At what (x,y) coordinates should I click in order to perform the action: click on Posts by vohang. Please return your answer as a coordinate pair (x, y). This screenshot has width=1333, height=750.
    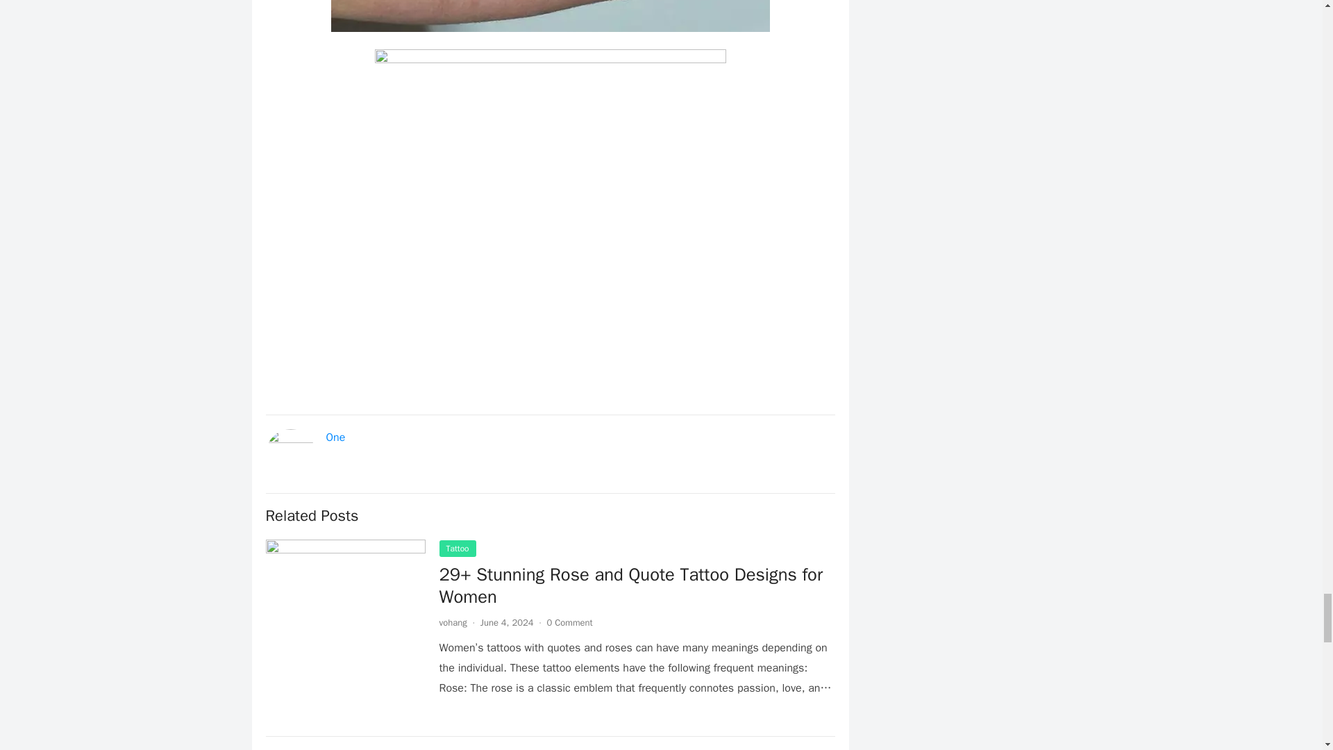
    Looking at the image, I should click on (453, 622).